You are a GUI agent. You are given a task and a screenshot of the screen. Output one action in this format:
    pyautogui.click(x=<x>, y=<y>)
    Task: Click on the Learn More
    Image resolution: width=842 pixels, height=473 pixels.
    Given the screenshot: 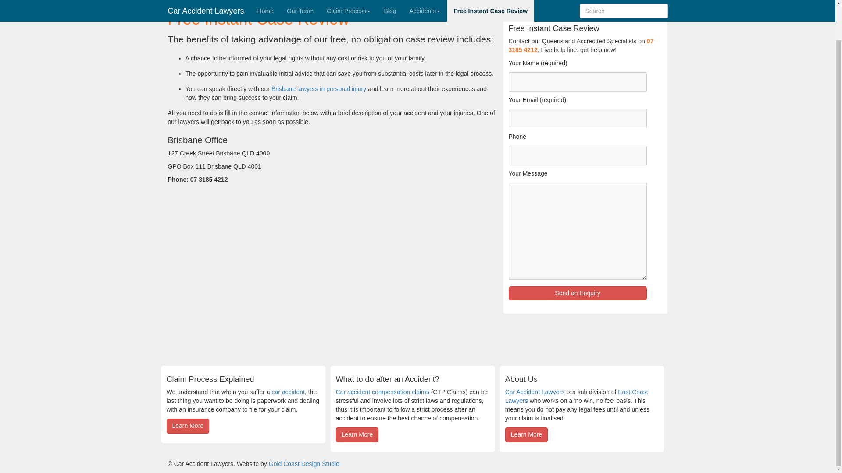 What is the action you would take?
    pyautogui.click(x=188, y=426)
    